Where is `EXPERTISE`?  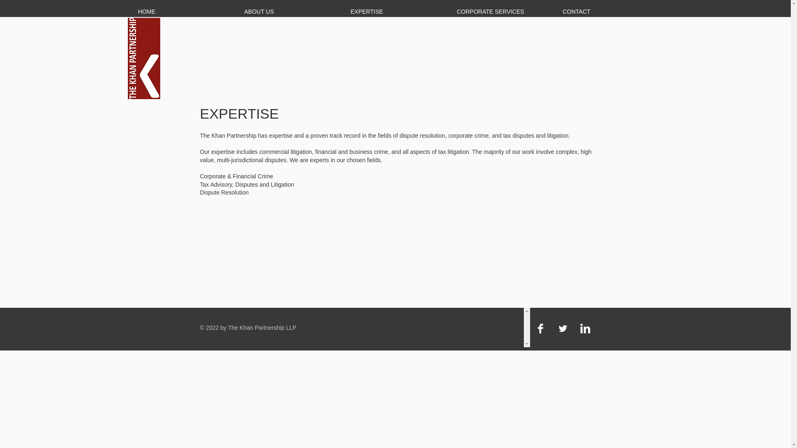
EXPERTISE is located at coordinates (393, 12).